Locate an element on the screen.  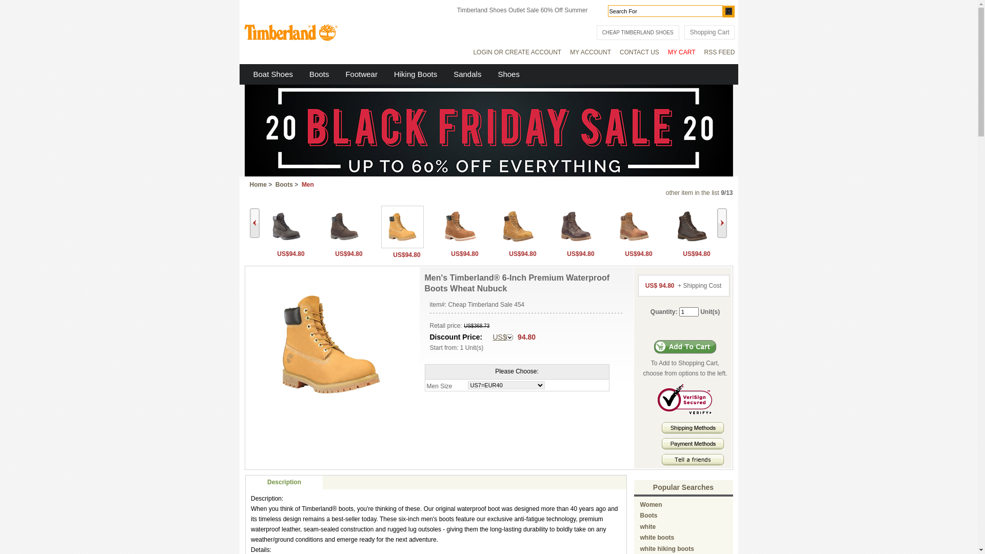
RSS FEED is located at coordinates (719, 52).